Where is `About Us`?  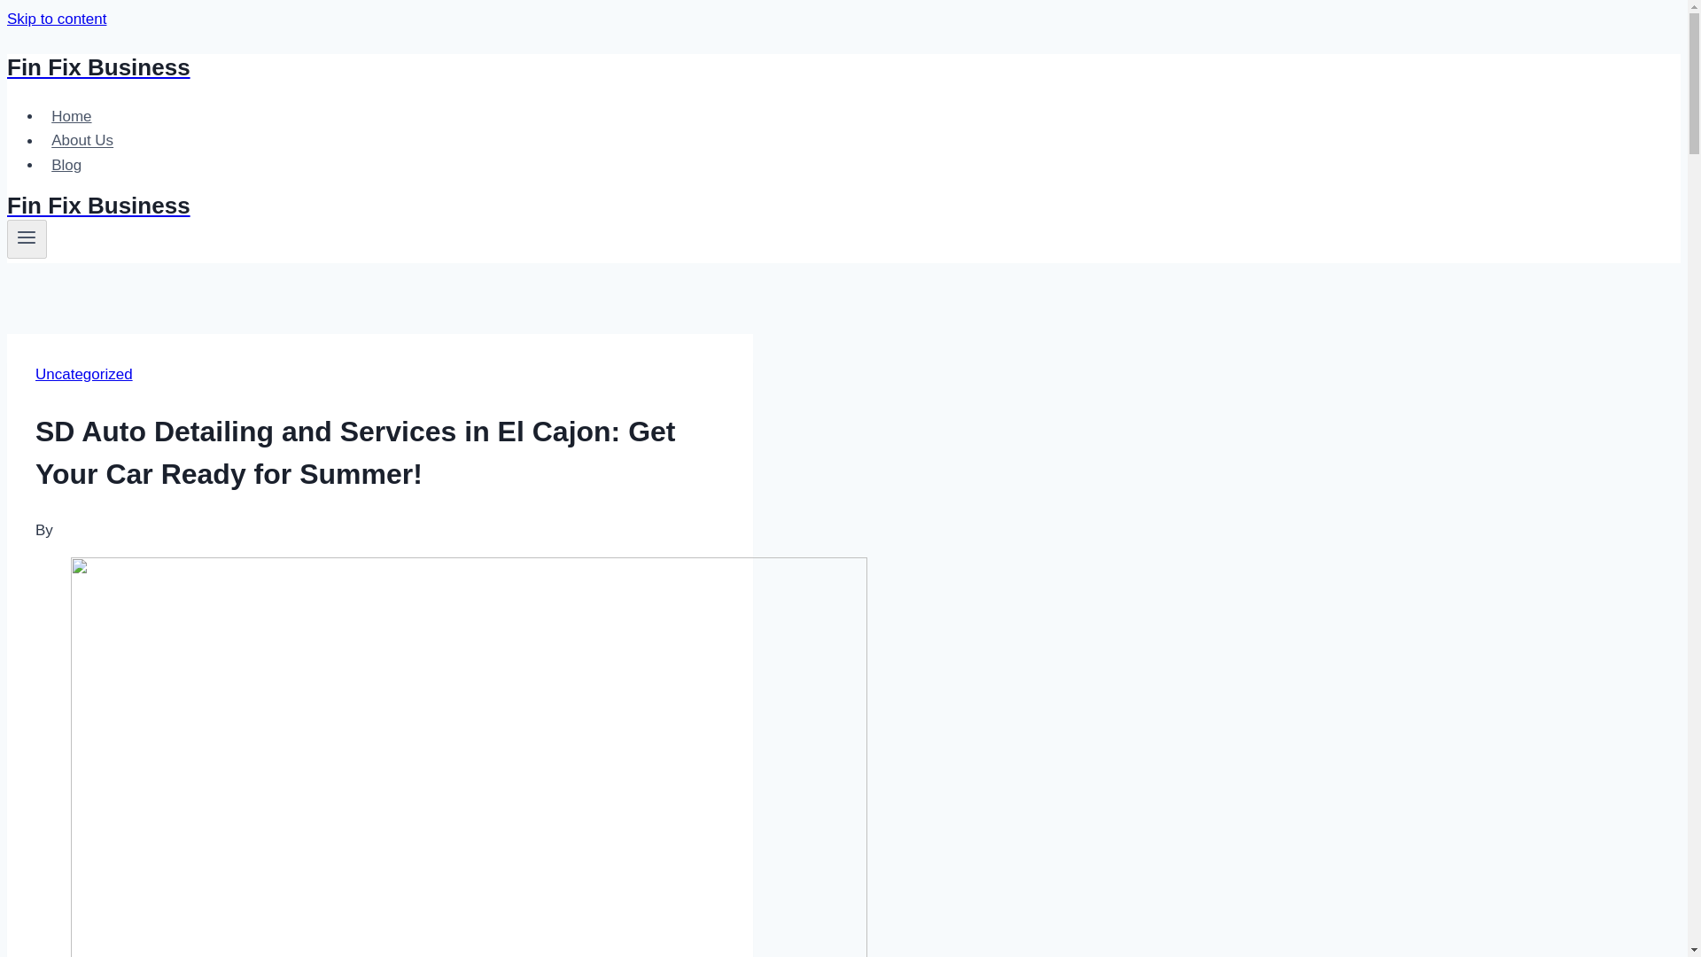 About Us is located at coordinates (82, 140).